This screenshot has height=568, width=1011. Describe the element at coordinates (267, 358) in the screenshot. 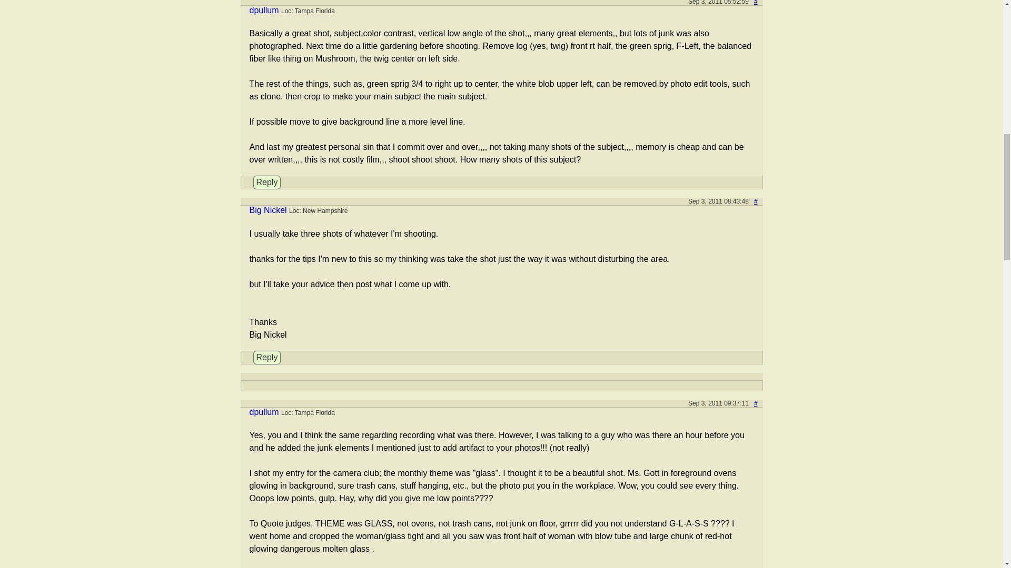

I see `Reply` at that location.